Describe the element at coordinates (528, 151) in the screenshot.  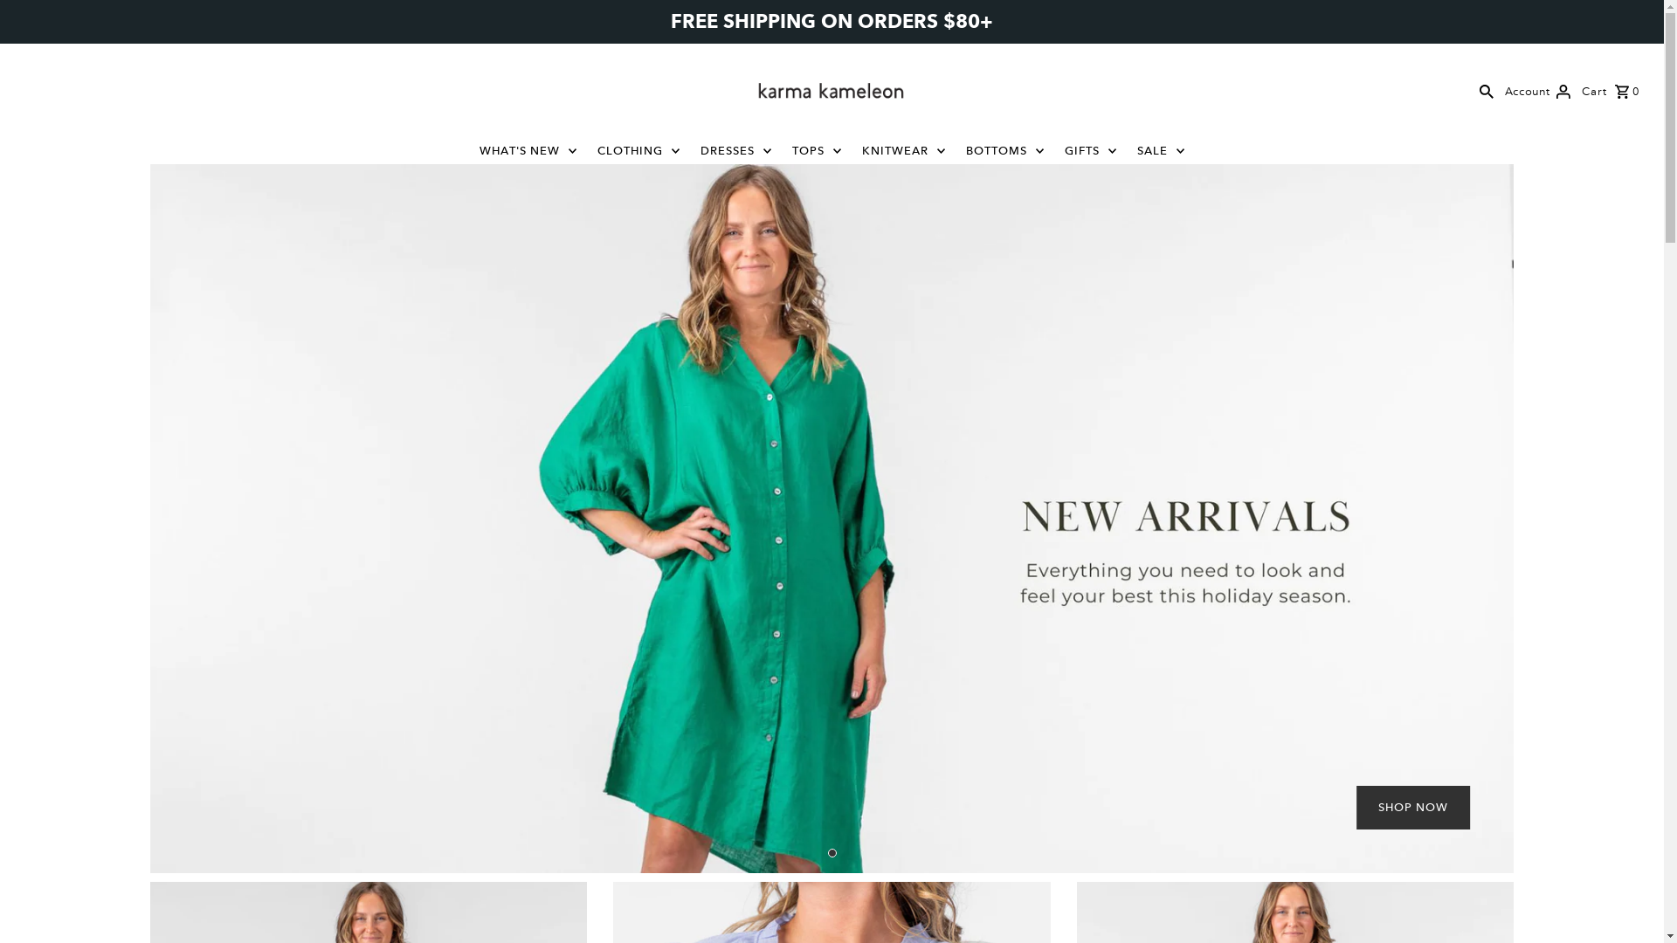
I see `WHAT'S NEW` at that location.